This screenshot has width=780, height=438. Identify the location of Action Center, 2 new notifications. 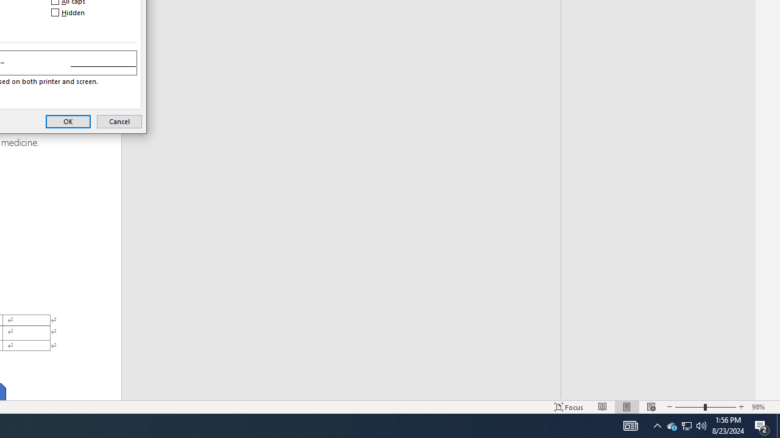
(686, 426).